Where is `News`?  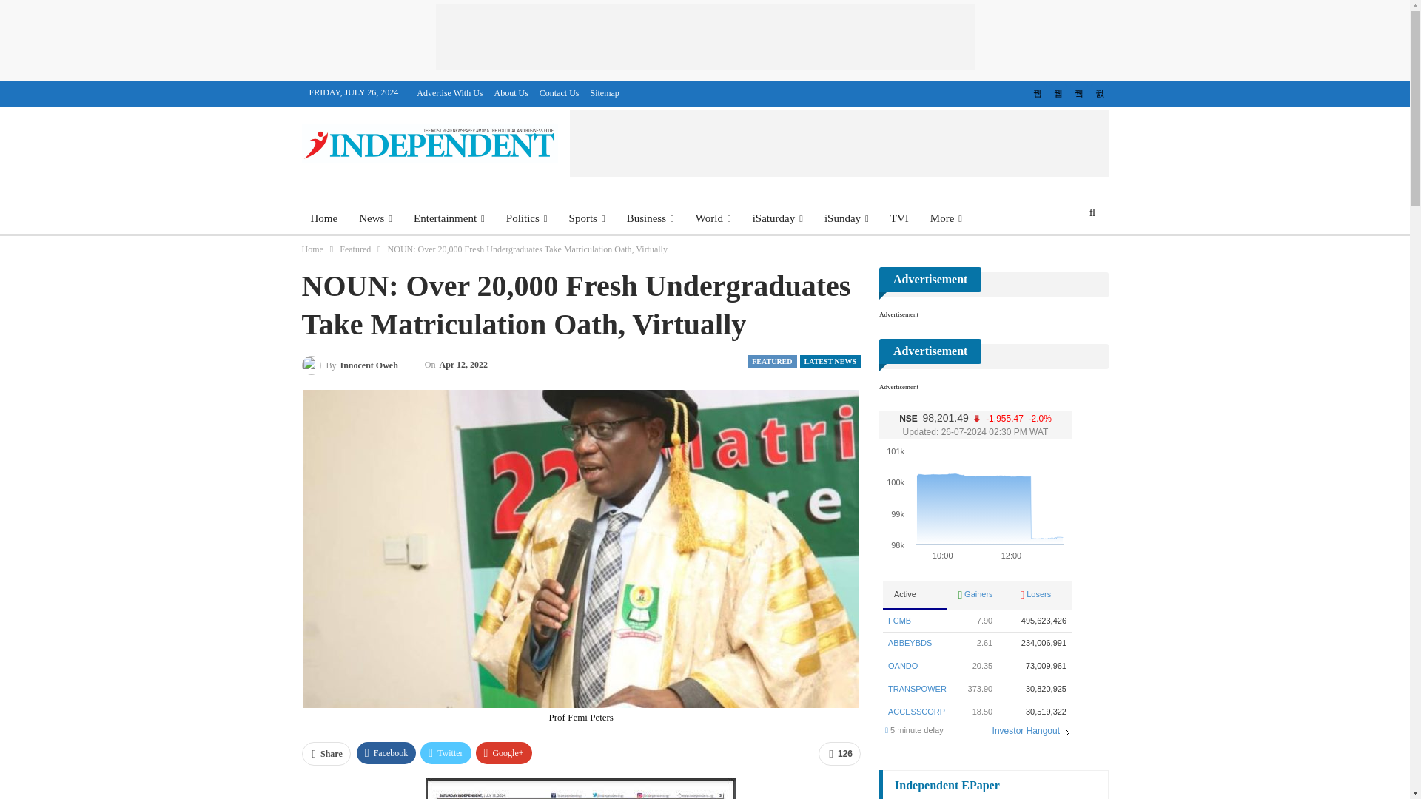
News is located at coordinates (374, 218).